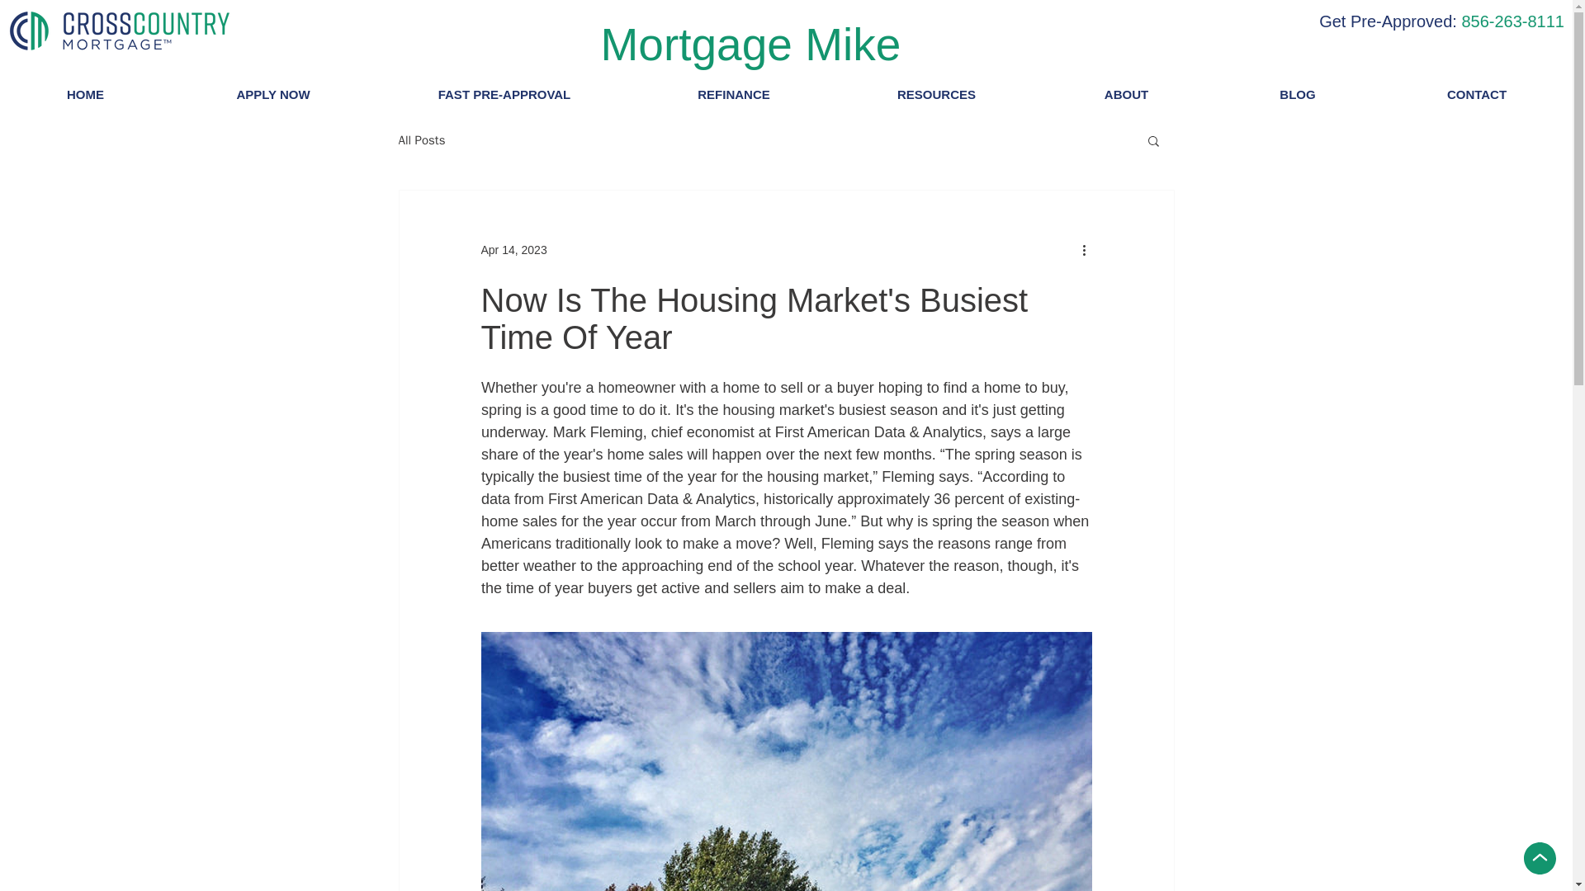 Image resolution: width=1585 pixels, height=891 pixels. Describe the element at coordinates (86, 94) in the screenshot. I see `HOME` at that location.